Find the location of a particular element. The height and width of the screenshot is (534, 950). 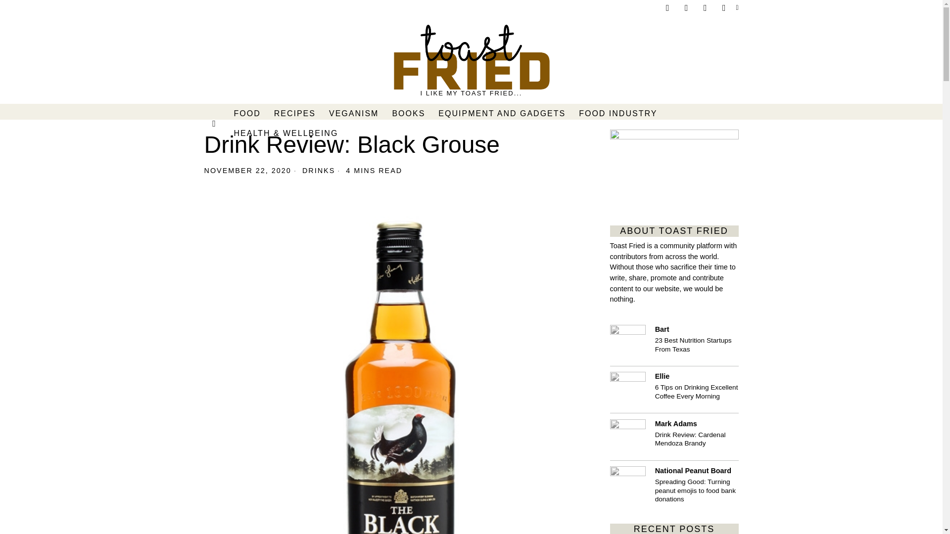

VEGANISM is located at coordinates (354, 113).